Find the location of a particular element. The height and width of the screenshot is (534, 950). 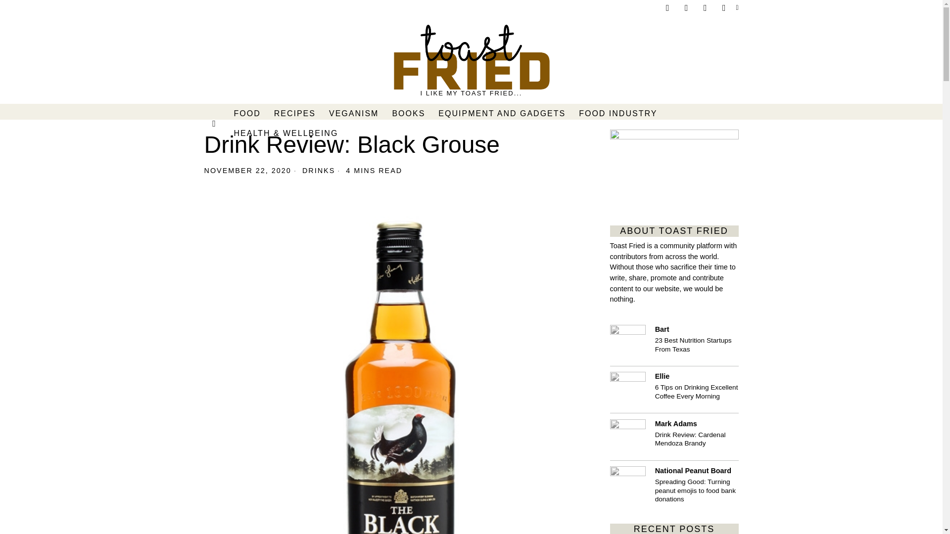

VEGANISM is located at coordinates (354, 113).